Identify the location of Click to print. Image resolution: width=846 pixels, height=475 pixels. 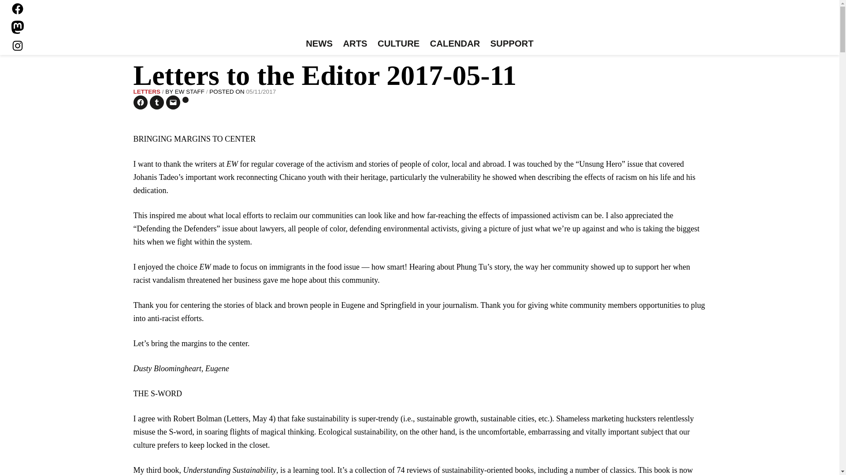
(186, 100).